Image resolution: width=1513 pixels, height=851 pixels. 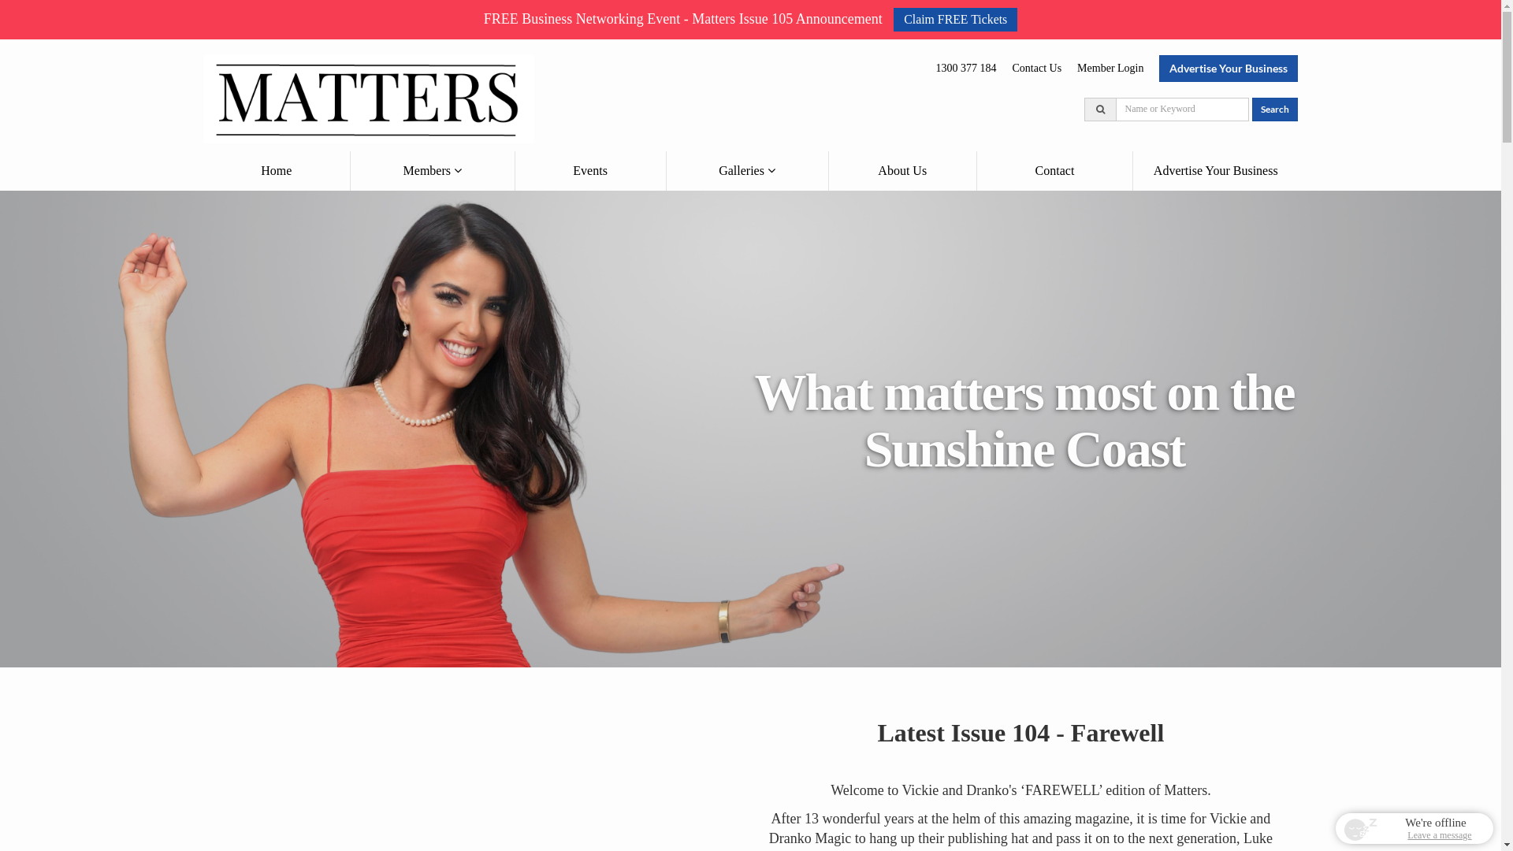 What do you see at coordinates (747, 171) in the screenshot?
I see `Galleries` at bounding box center [747, 171].